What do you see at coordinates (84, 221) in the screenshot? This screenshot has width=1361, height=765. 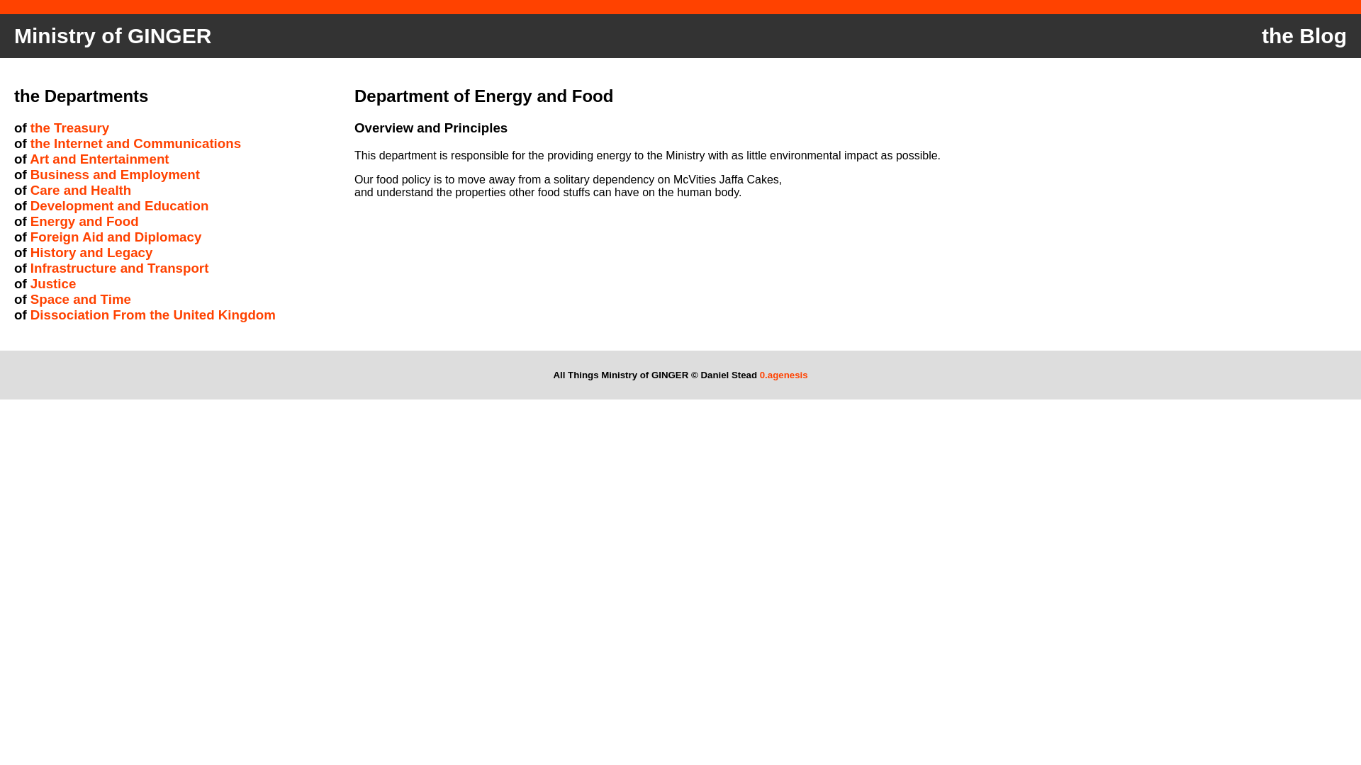 I see `Energy and Food` at bounding box center [84, 221].